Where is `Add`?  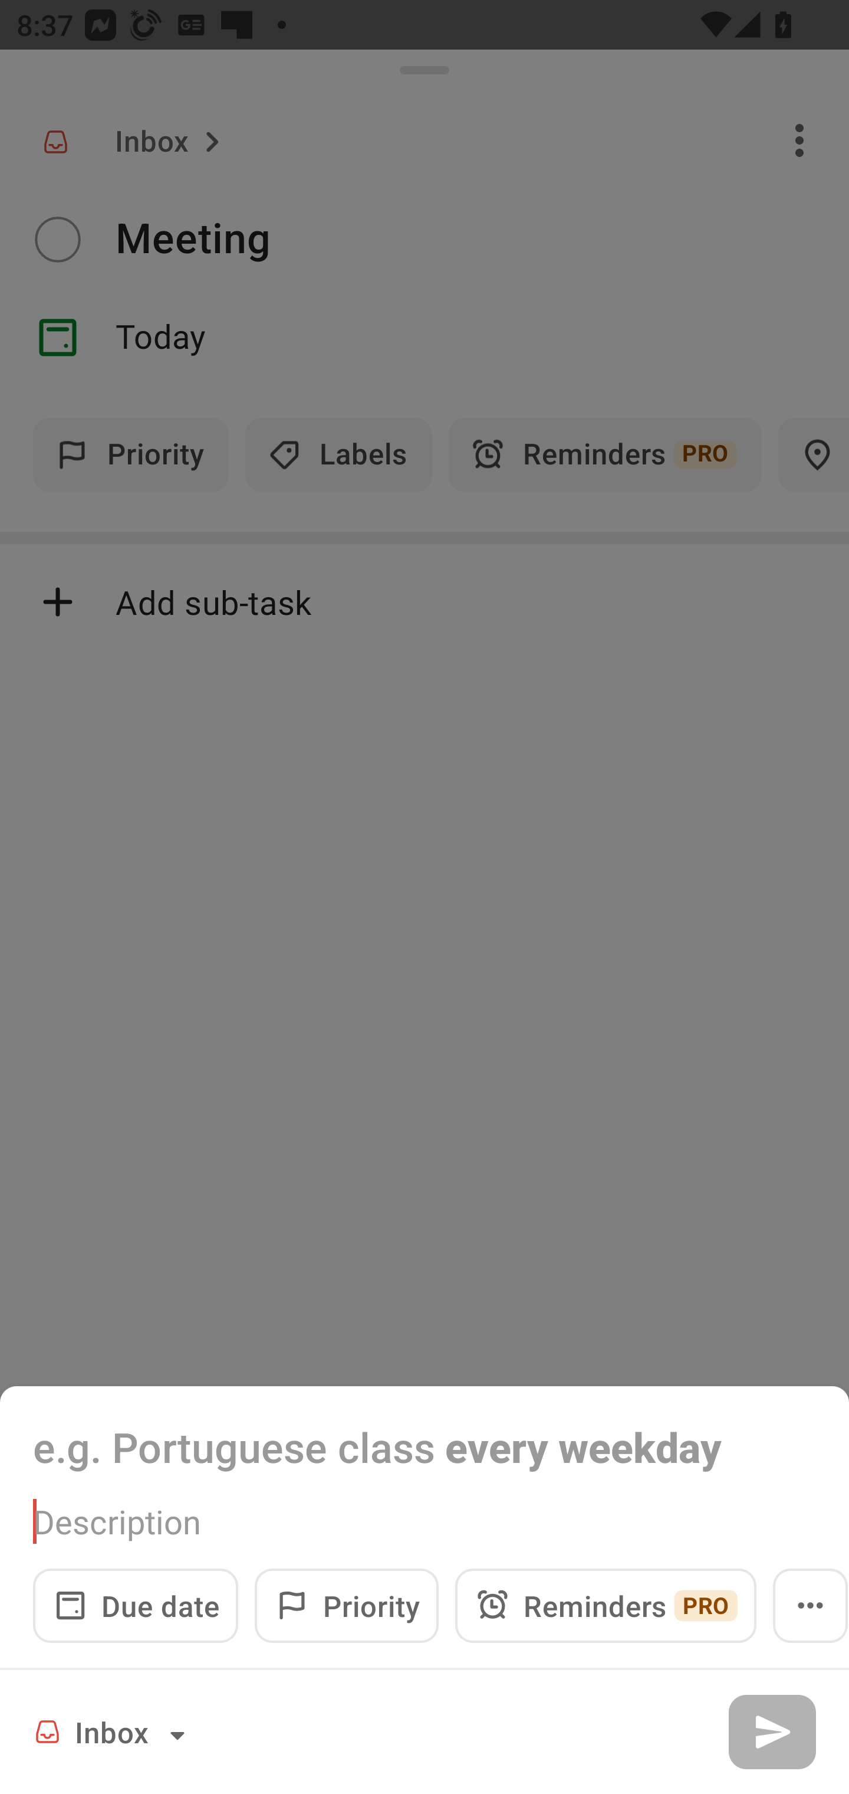 Add is located at coordinates (772, 1731).